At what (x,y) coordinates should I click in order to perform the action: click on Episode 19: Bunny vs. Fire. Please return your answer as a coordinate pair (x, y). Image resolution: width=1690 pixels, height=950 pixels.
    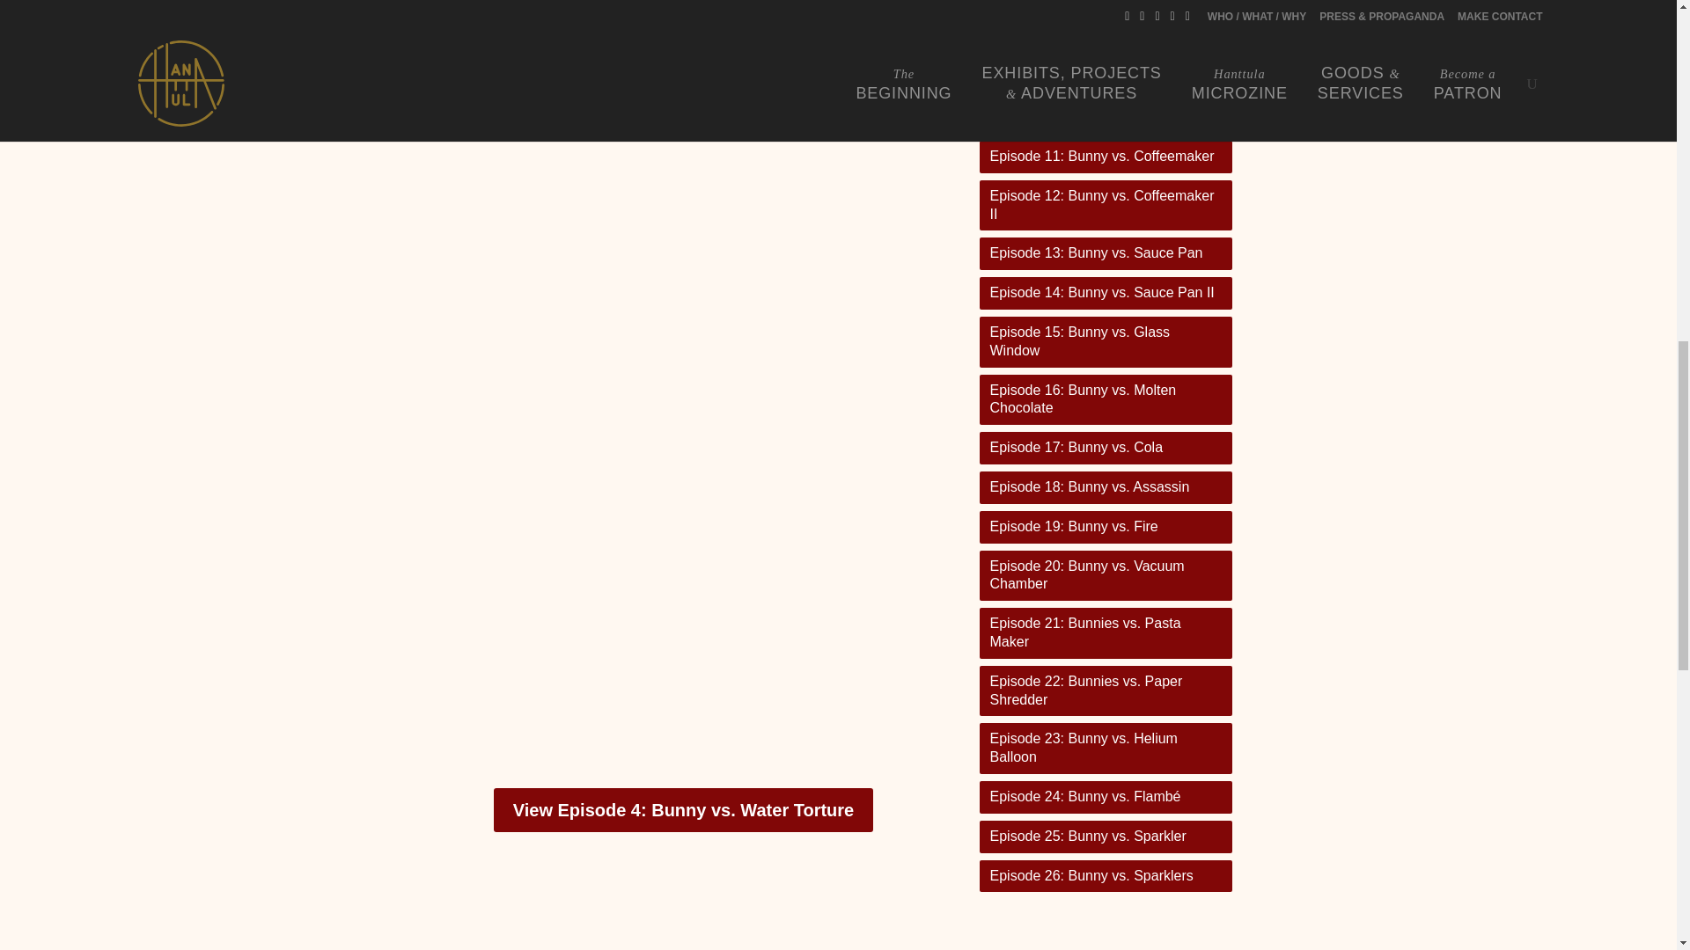
    Looking at the image, I should click on (1105, 527).